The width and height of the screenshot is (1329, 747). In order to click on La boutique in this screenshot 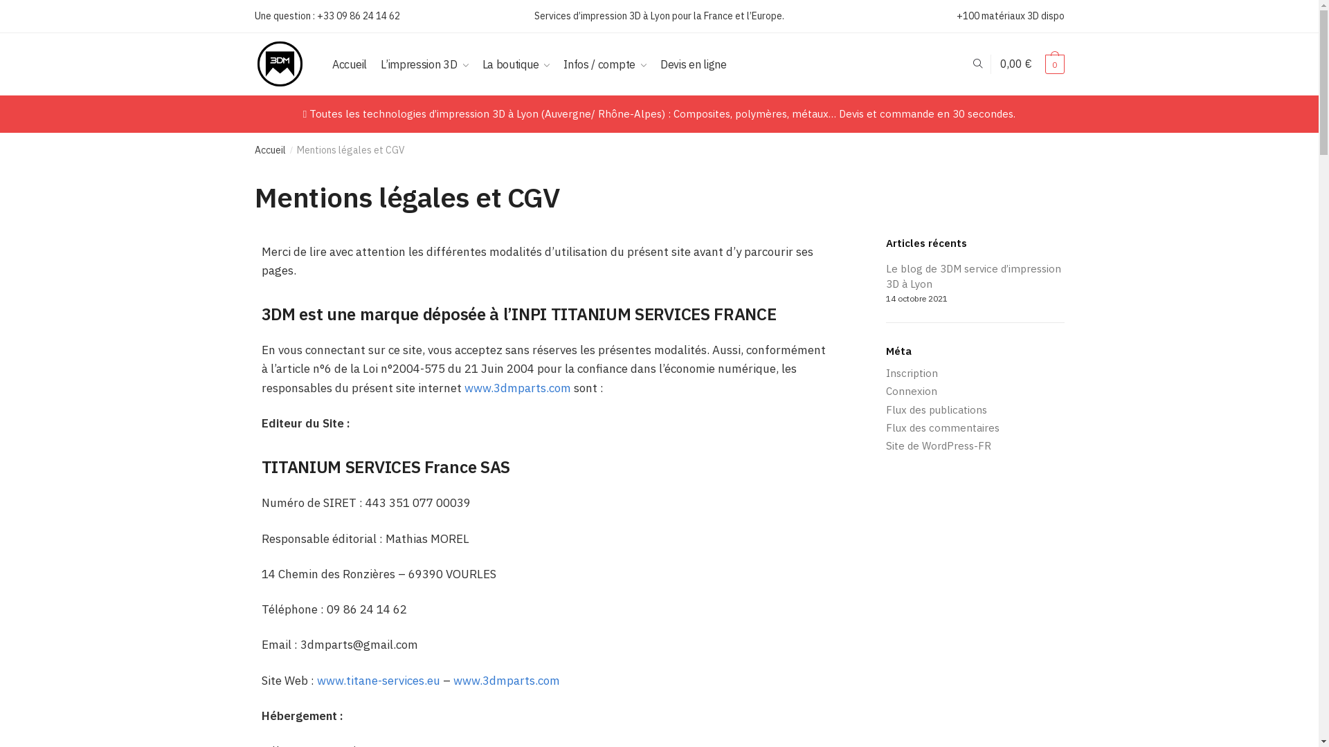, I will do `click(516, 64)`.